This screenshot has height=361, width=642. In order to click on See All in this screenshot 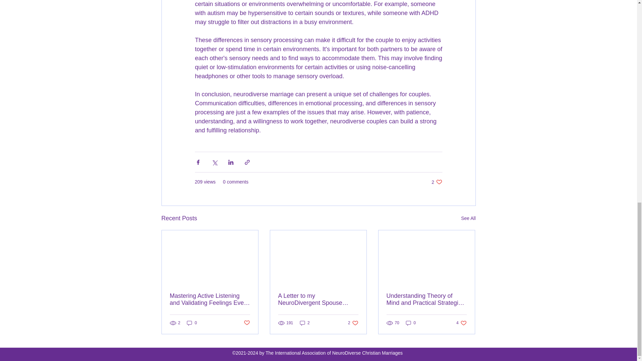, I will do `click(437, 182)`.